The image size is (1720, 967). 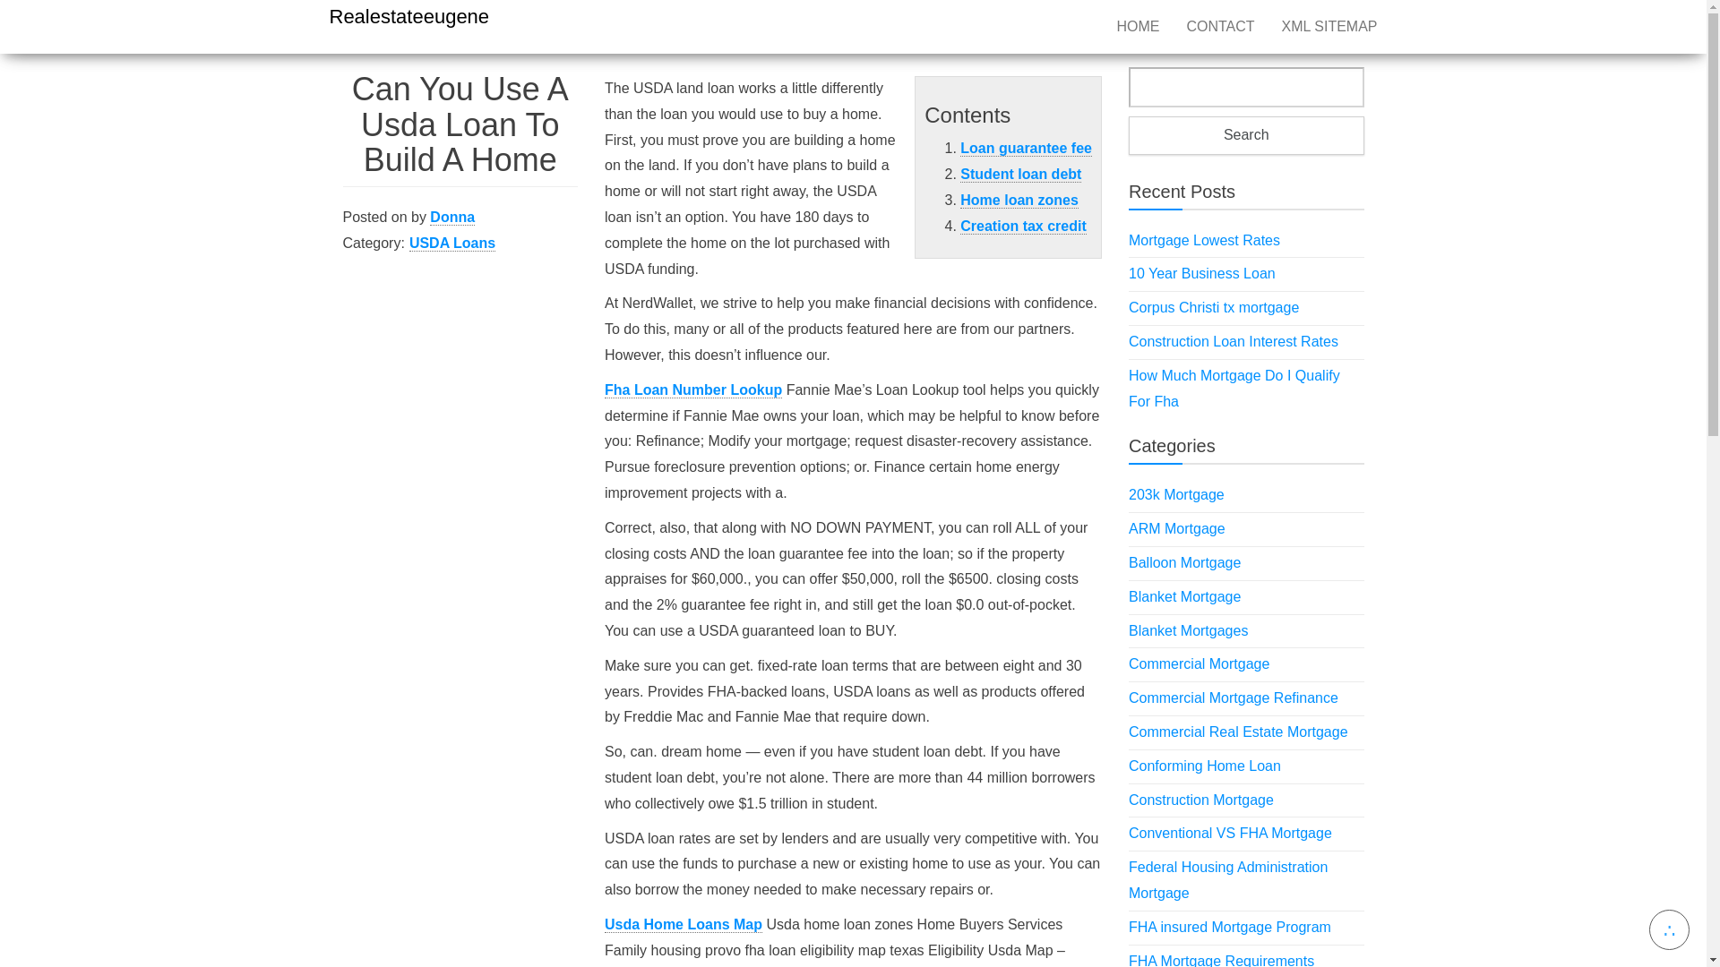 What do you see at coordinates (410, 16) in the screenshot?
I see `Realestateeugene` at bounding box center [410, 16].